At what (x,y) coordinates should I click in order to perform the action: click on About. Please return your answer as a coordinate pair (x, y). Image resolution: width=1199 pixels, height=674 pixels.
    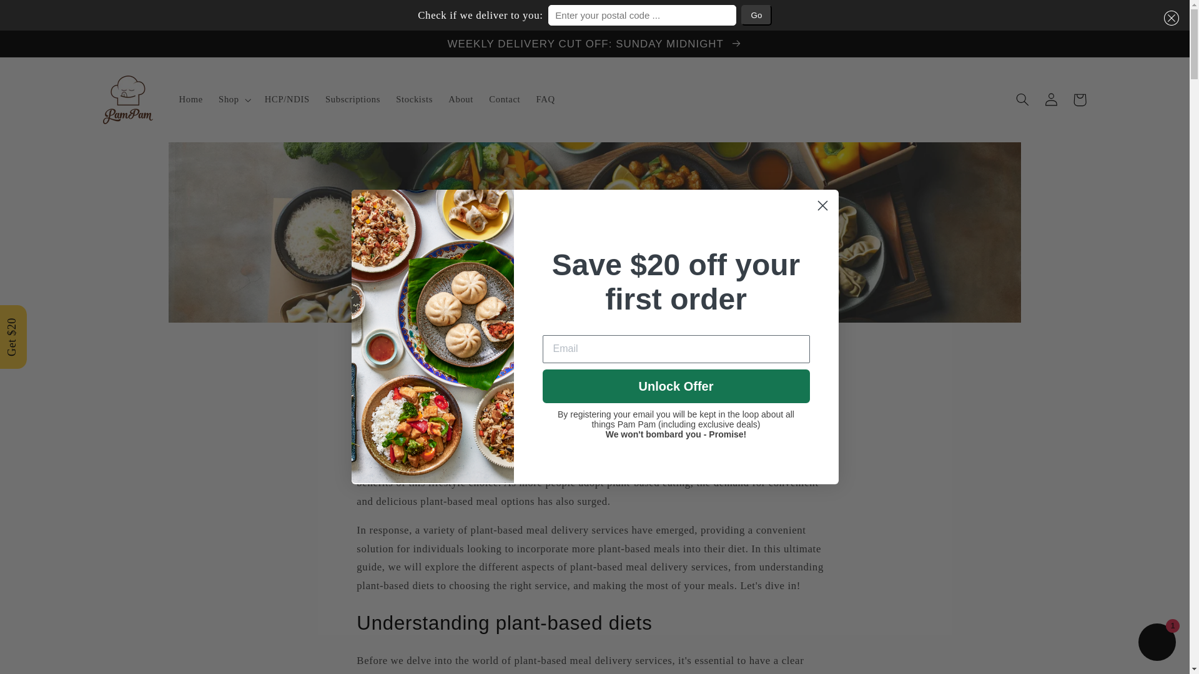
    Looking at the image, I should click on (461, 100).